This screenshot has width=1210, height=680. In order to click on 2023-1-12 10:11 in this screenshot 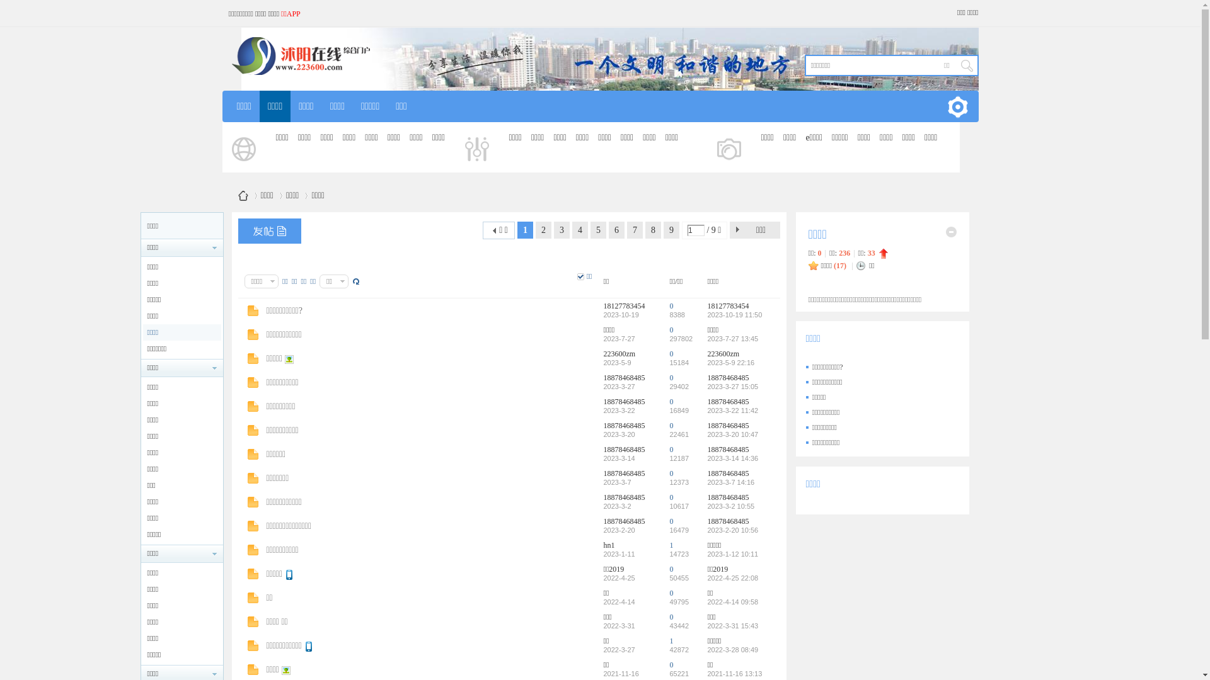, I will do `click(732, 554)`.